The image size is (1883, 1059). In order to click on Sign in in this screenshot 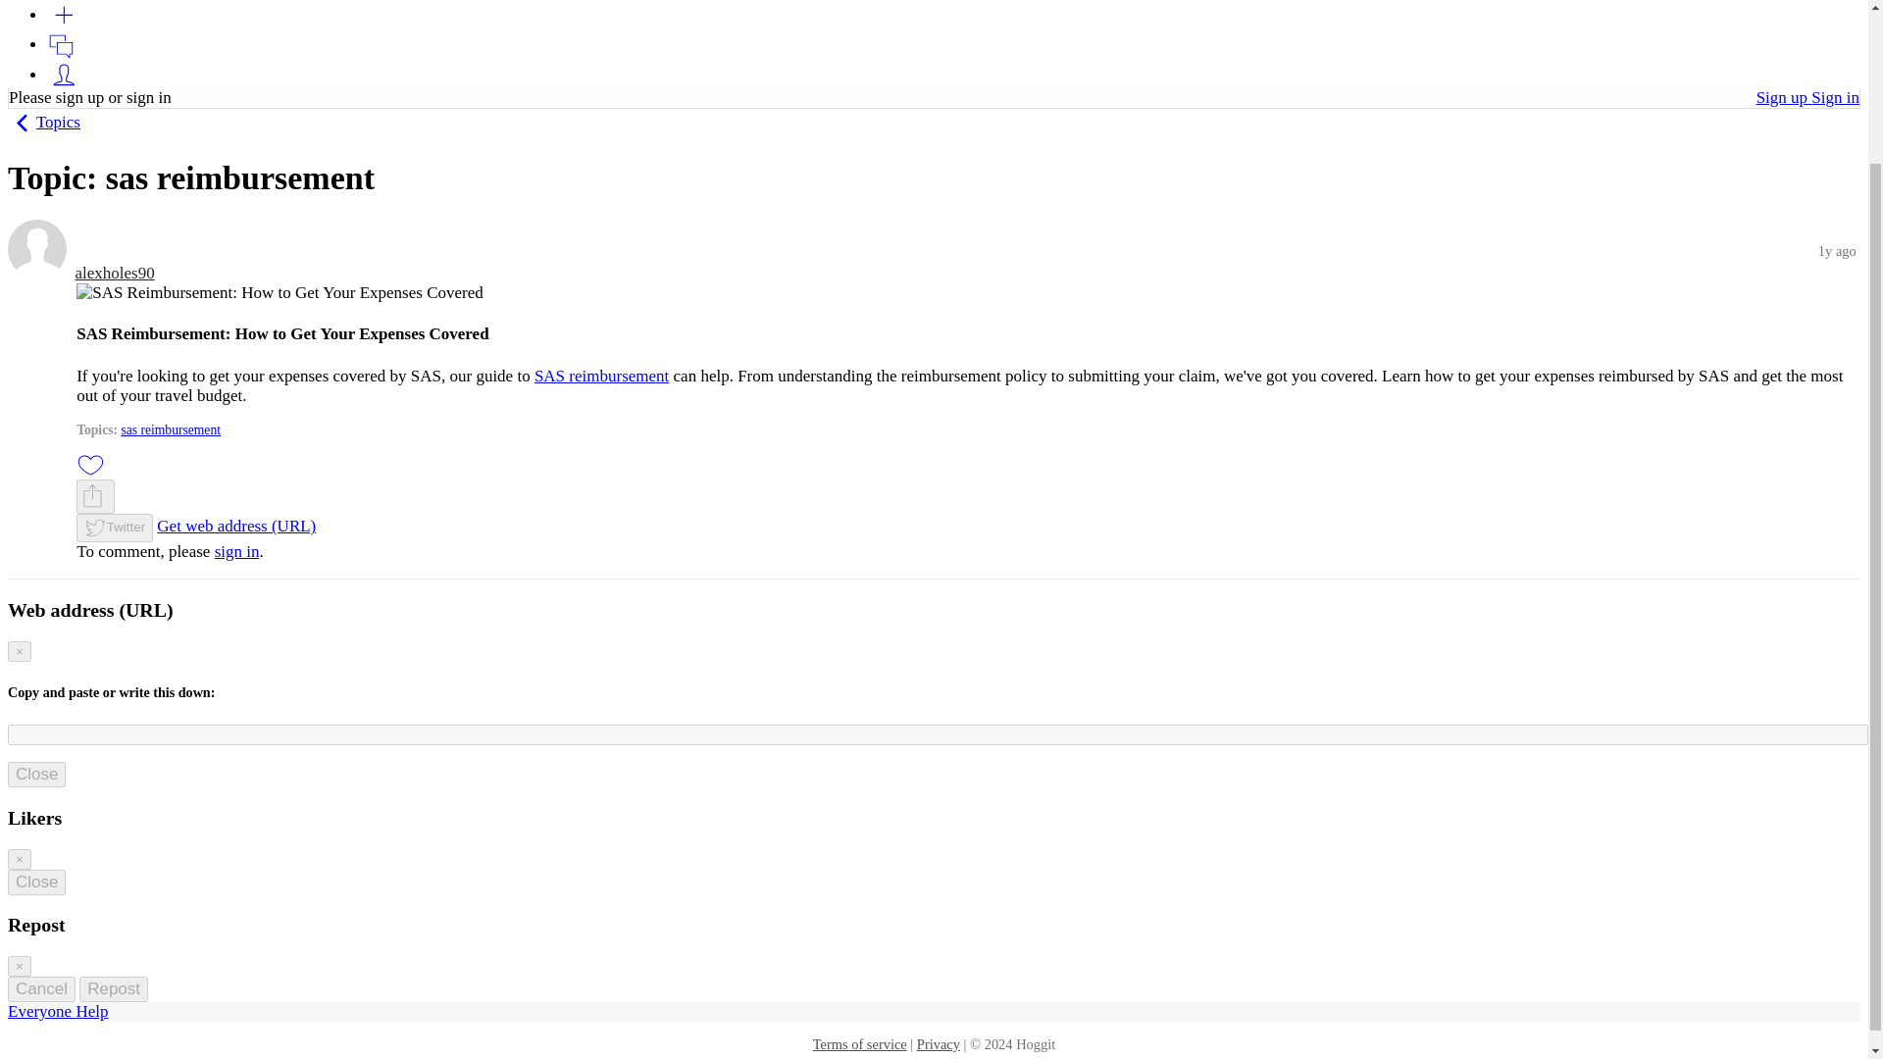, I will do `click(1836, 97)`.